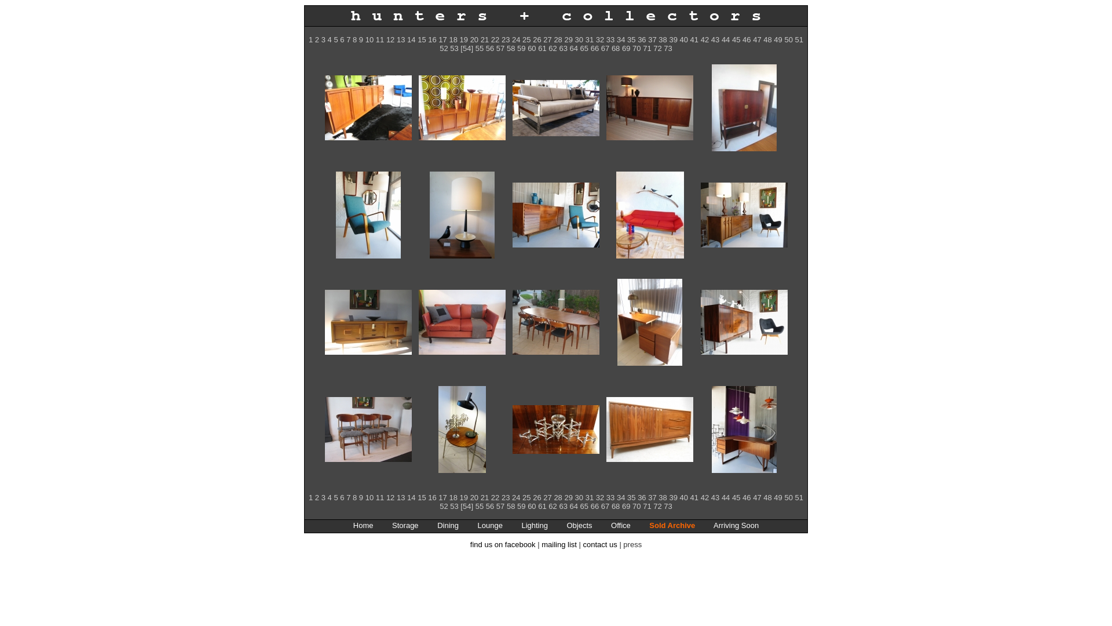  What do you see at coordinates (610, 497) in the screenshot?
I see `33` at bounding box center [610, 497].